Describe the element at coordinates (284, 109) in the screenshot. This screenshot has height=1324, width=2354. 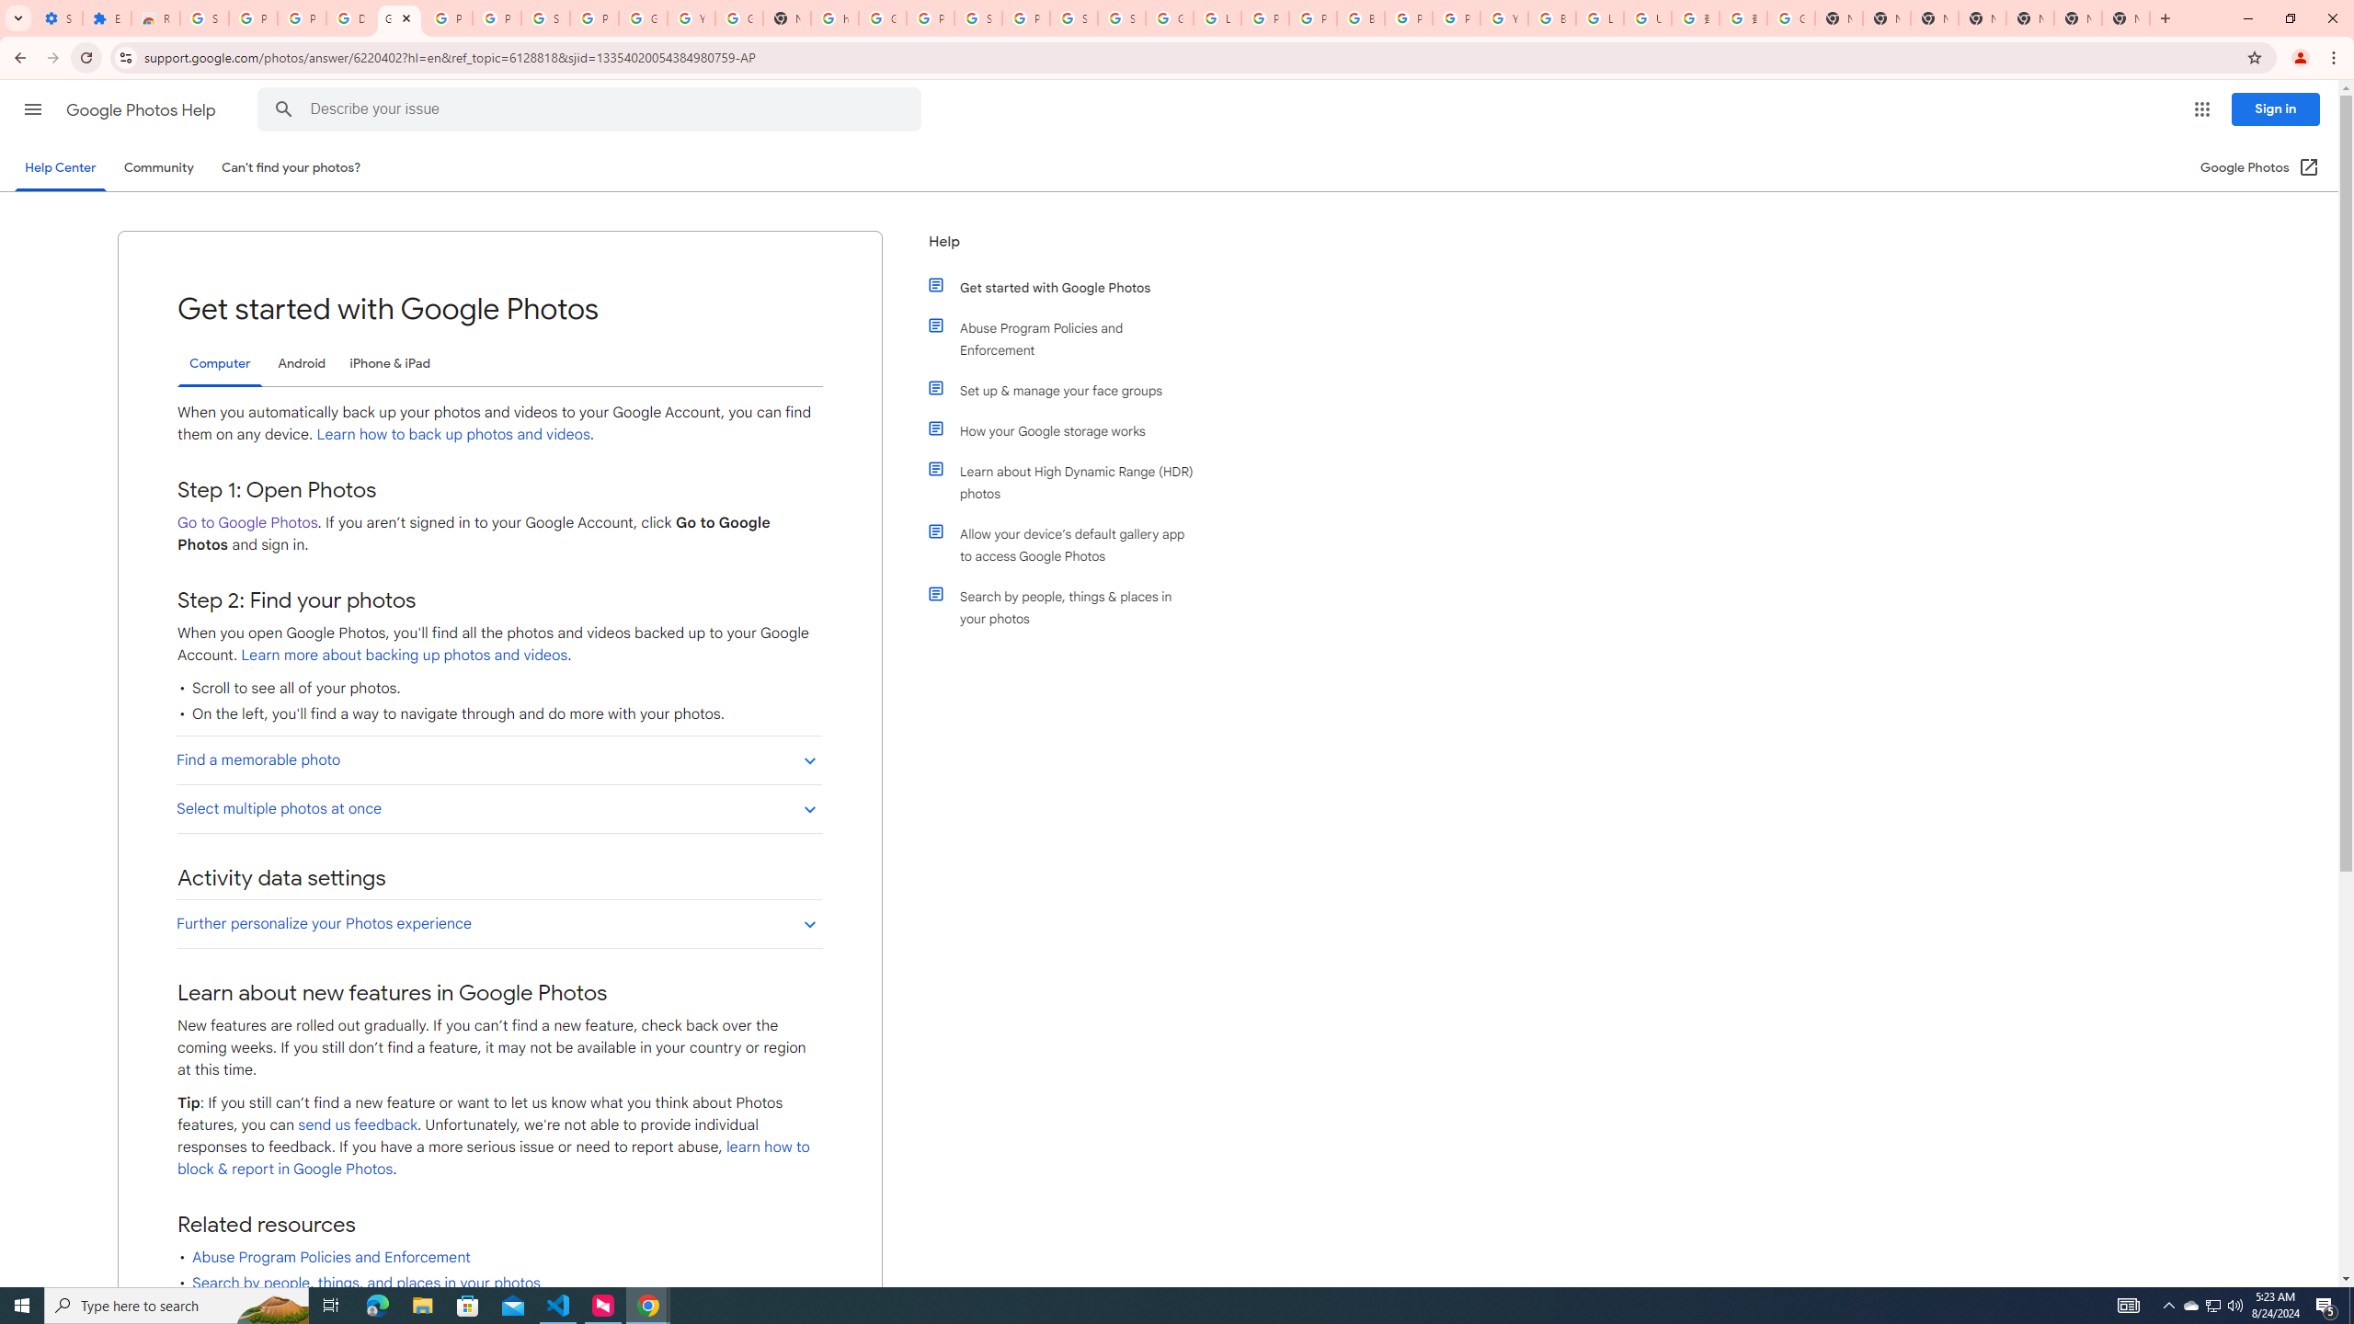
I see `Search Help Center` at that location.